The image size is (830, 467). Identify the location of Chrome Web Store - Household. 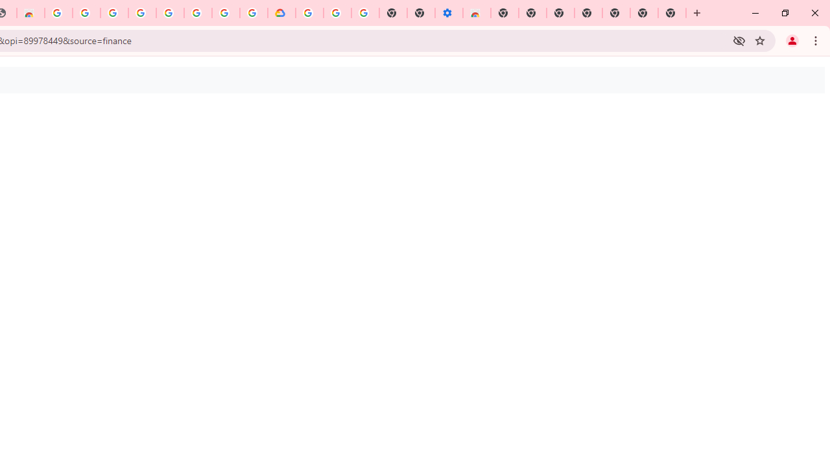
(30, 13).